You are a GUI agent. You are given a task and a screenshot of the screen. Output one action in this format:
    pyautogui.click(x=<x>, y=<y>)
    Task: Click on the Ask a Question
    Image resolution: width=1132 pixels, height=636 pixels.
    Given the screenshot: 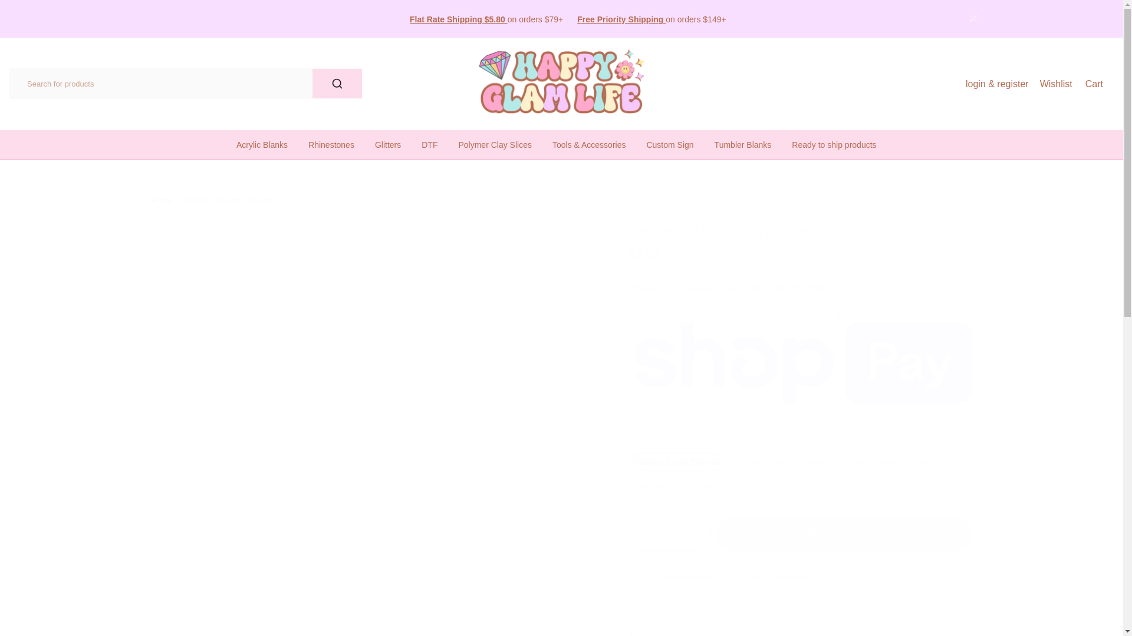 What is the action you would take?
    pyautogui.click(x=654, y=610)
    